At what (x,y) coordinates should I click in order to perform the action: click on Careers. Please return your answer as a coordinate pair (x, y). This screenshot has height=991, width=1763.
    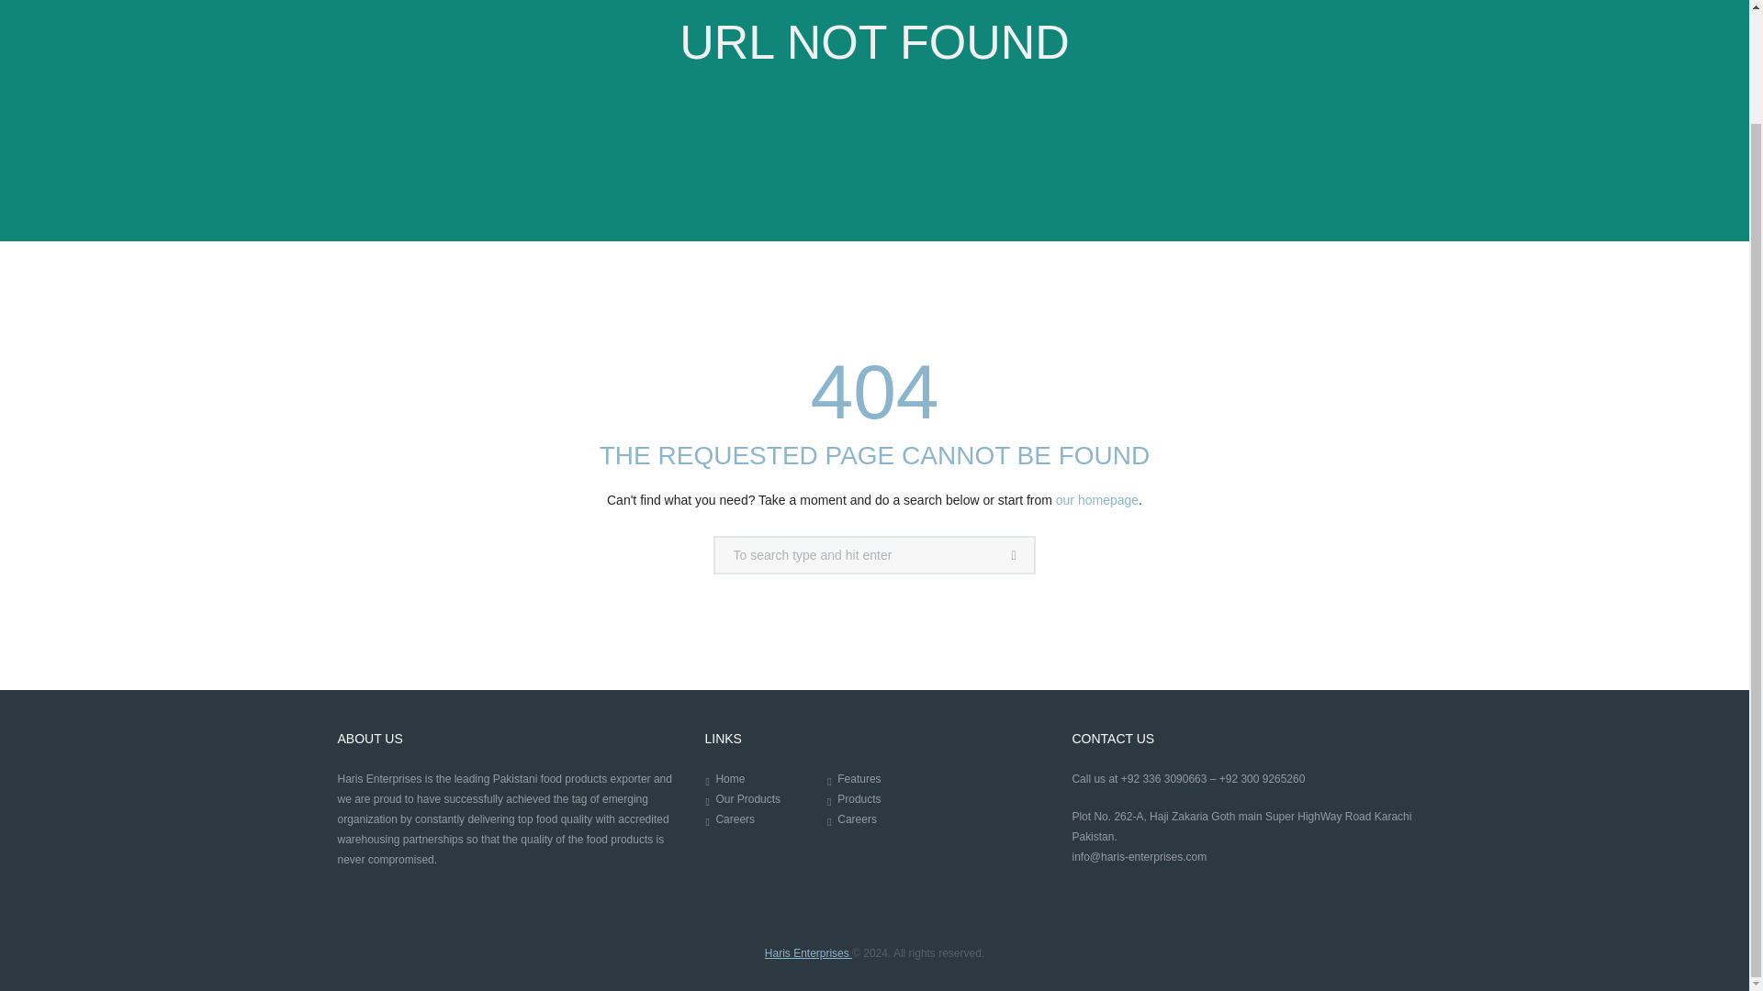
    Looking at the image, I should click on (735, 818).